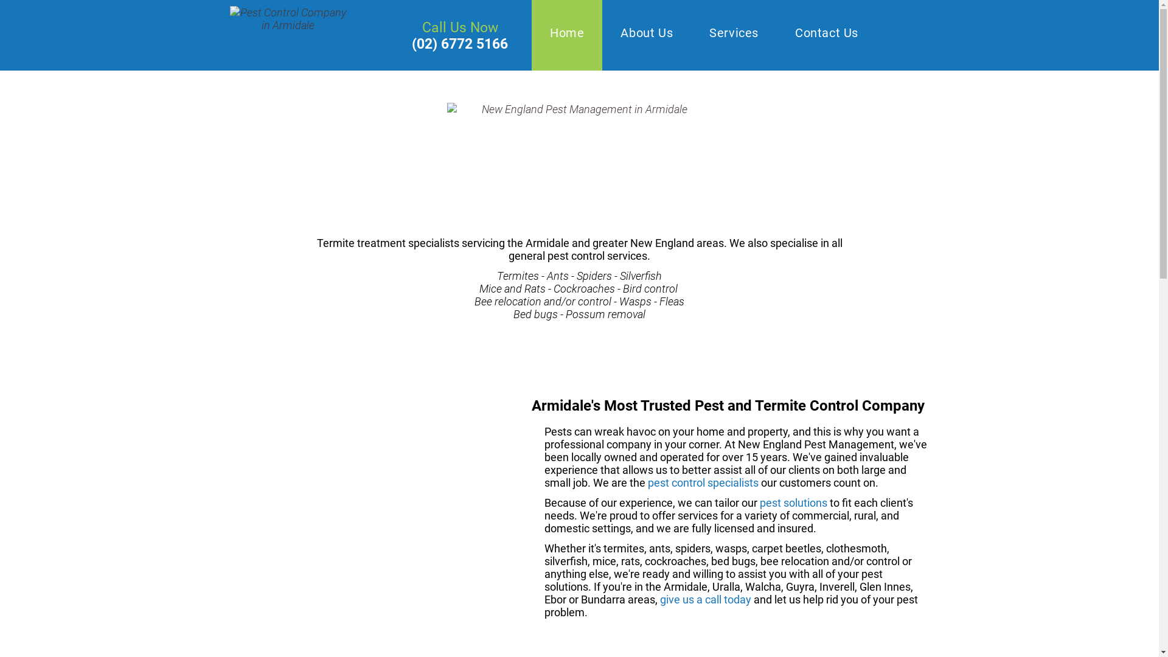  What do you see at coordinates (579, 167) in the screenshot?
I see `Learn More About New England Pest Management` at bounding box center [579, 167].